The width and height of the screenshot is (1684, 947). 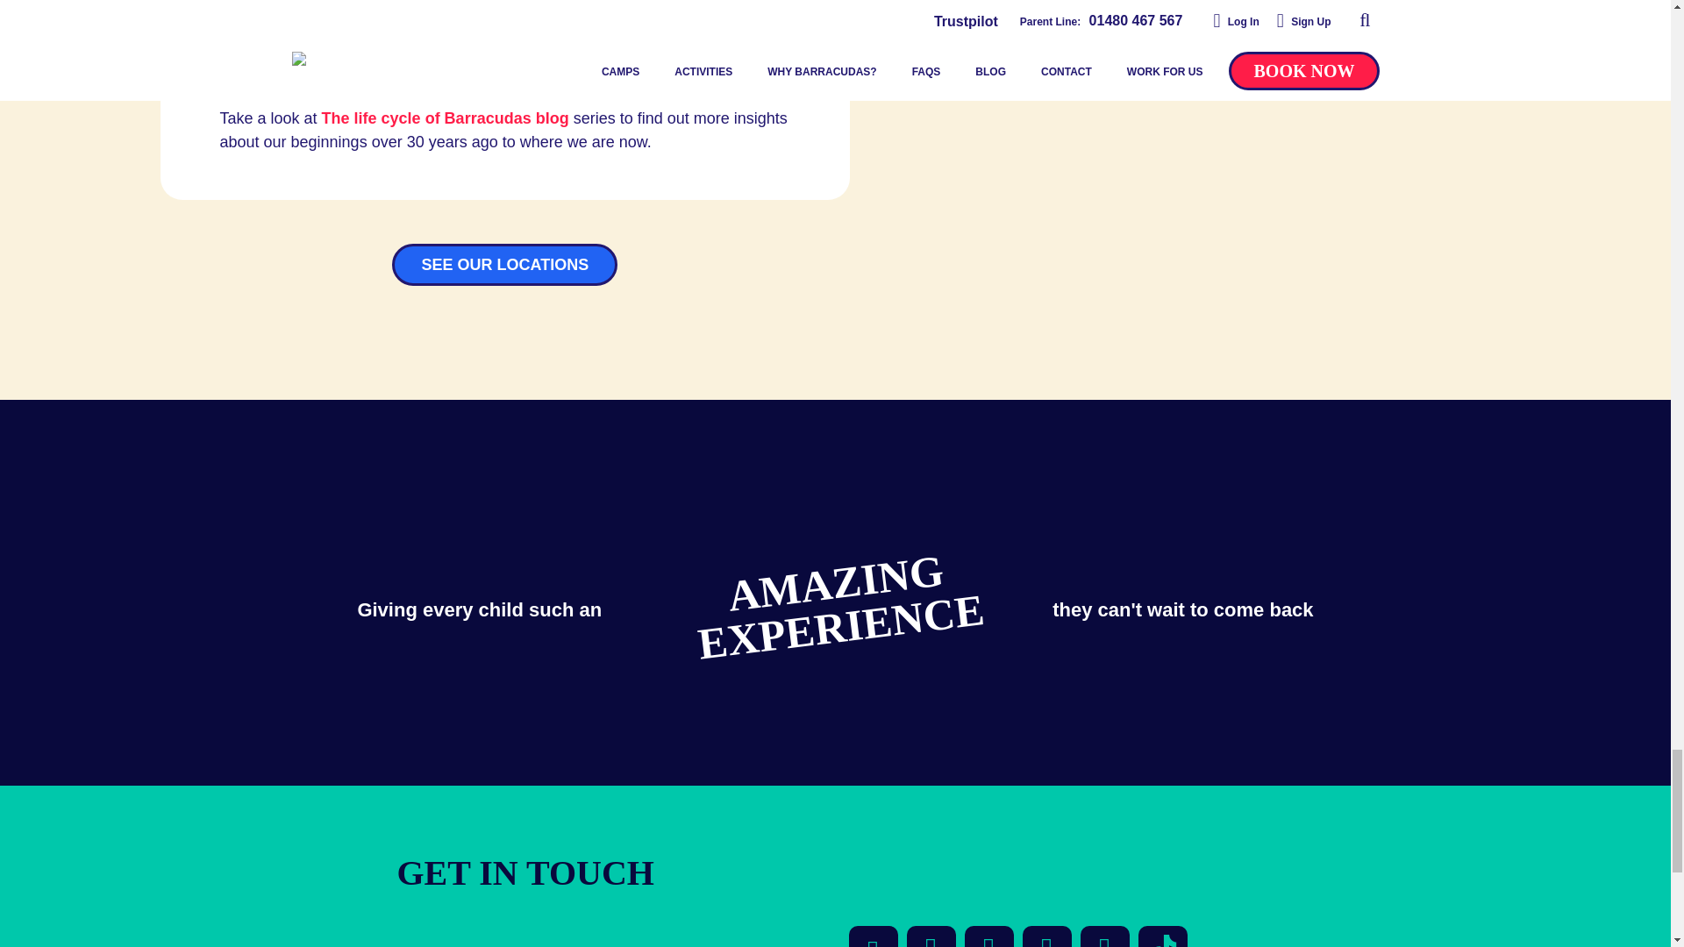 What do you see at coordinates (931, 936) in the screenshot?
I see `Twitter` at bounding box center [931, 936].